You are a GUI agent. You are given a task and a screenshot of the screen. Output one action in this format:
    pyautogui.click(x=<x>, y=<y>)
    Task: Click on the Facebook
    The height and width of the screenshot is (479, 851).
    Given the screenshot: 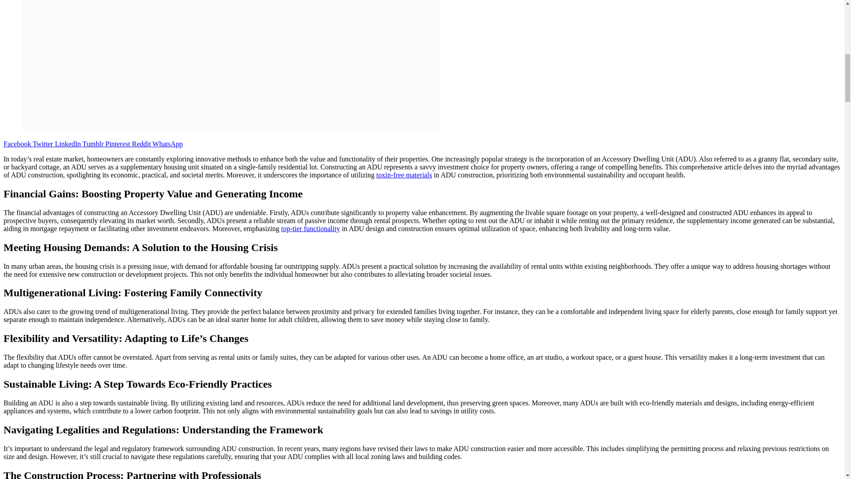 What is the action you would take?
    pyautogui.click(x=17, y=144)
    